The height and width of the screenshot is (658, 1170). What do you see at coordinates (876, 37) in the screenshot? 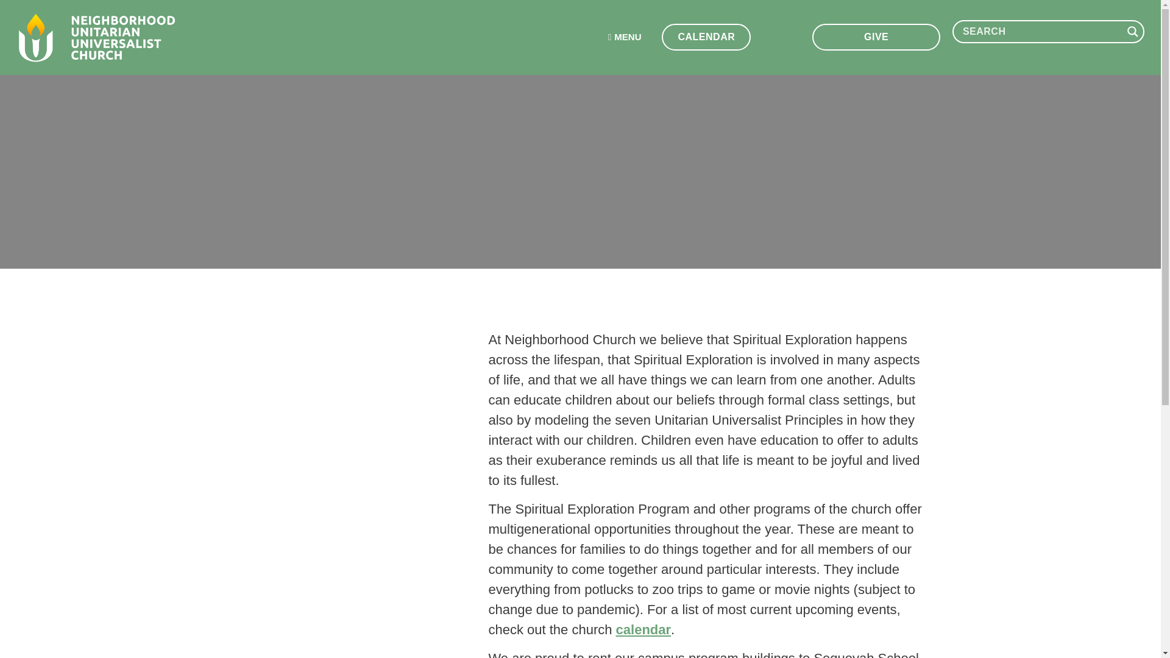
I see `GIVE` at bounding box center [876, 37].